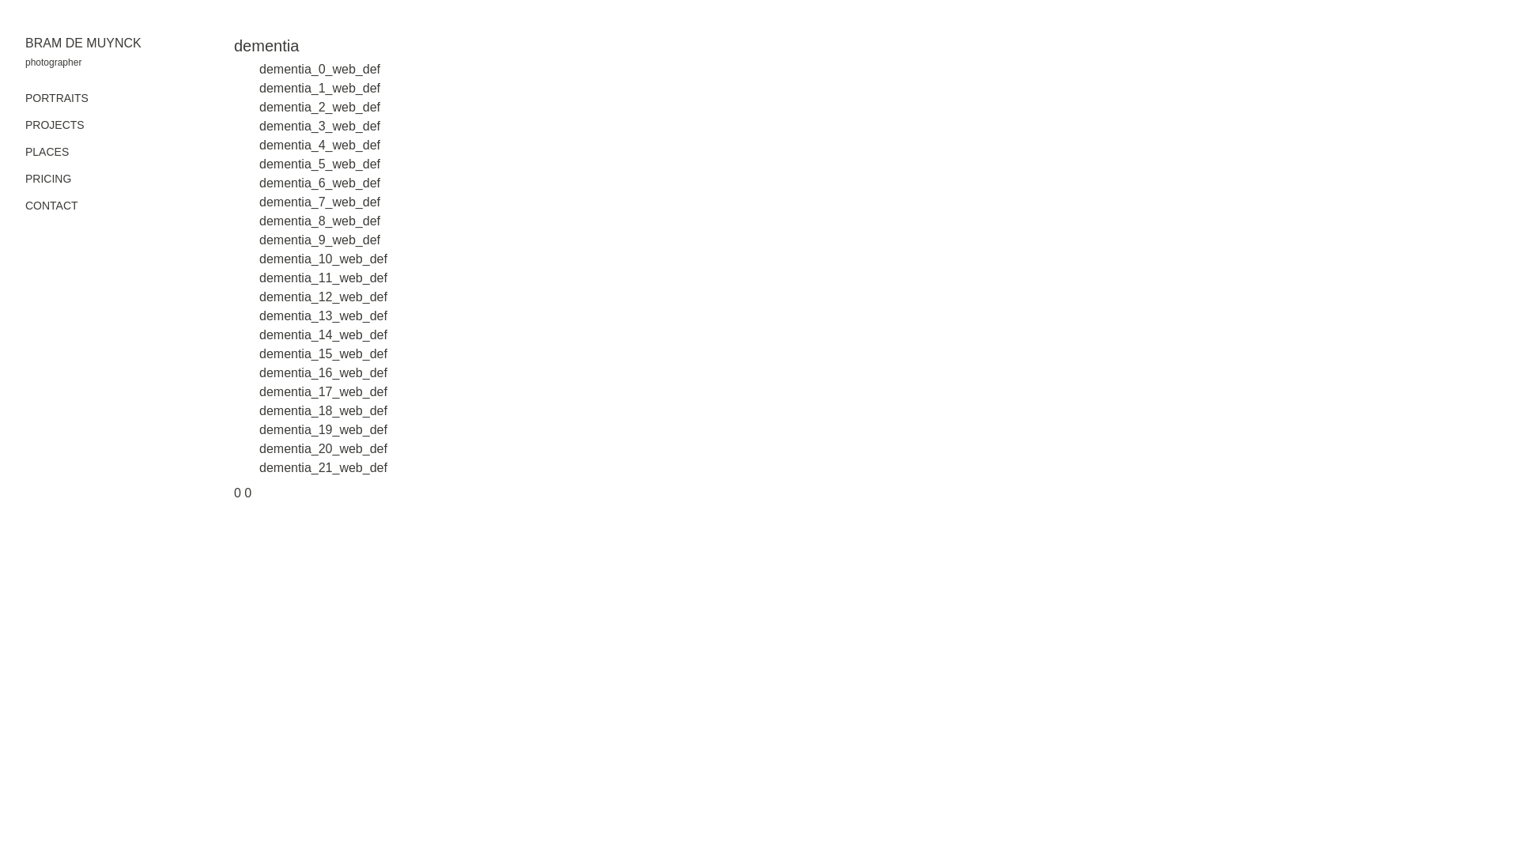 The image size is (1518, 854). Describe the element at coordinates (319, 70) in the screenshot. I see `dementia_0_web_def` at that location.